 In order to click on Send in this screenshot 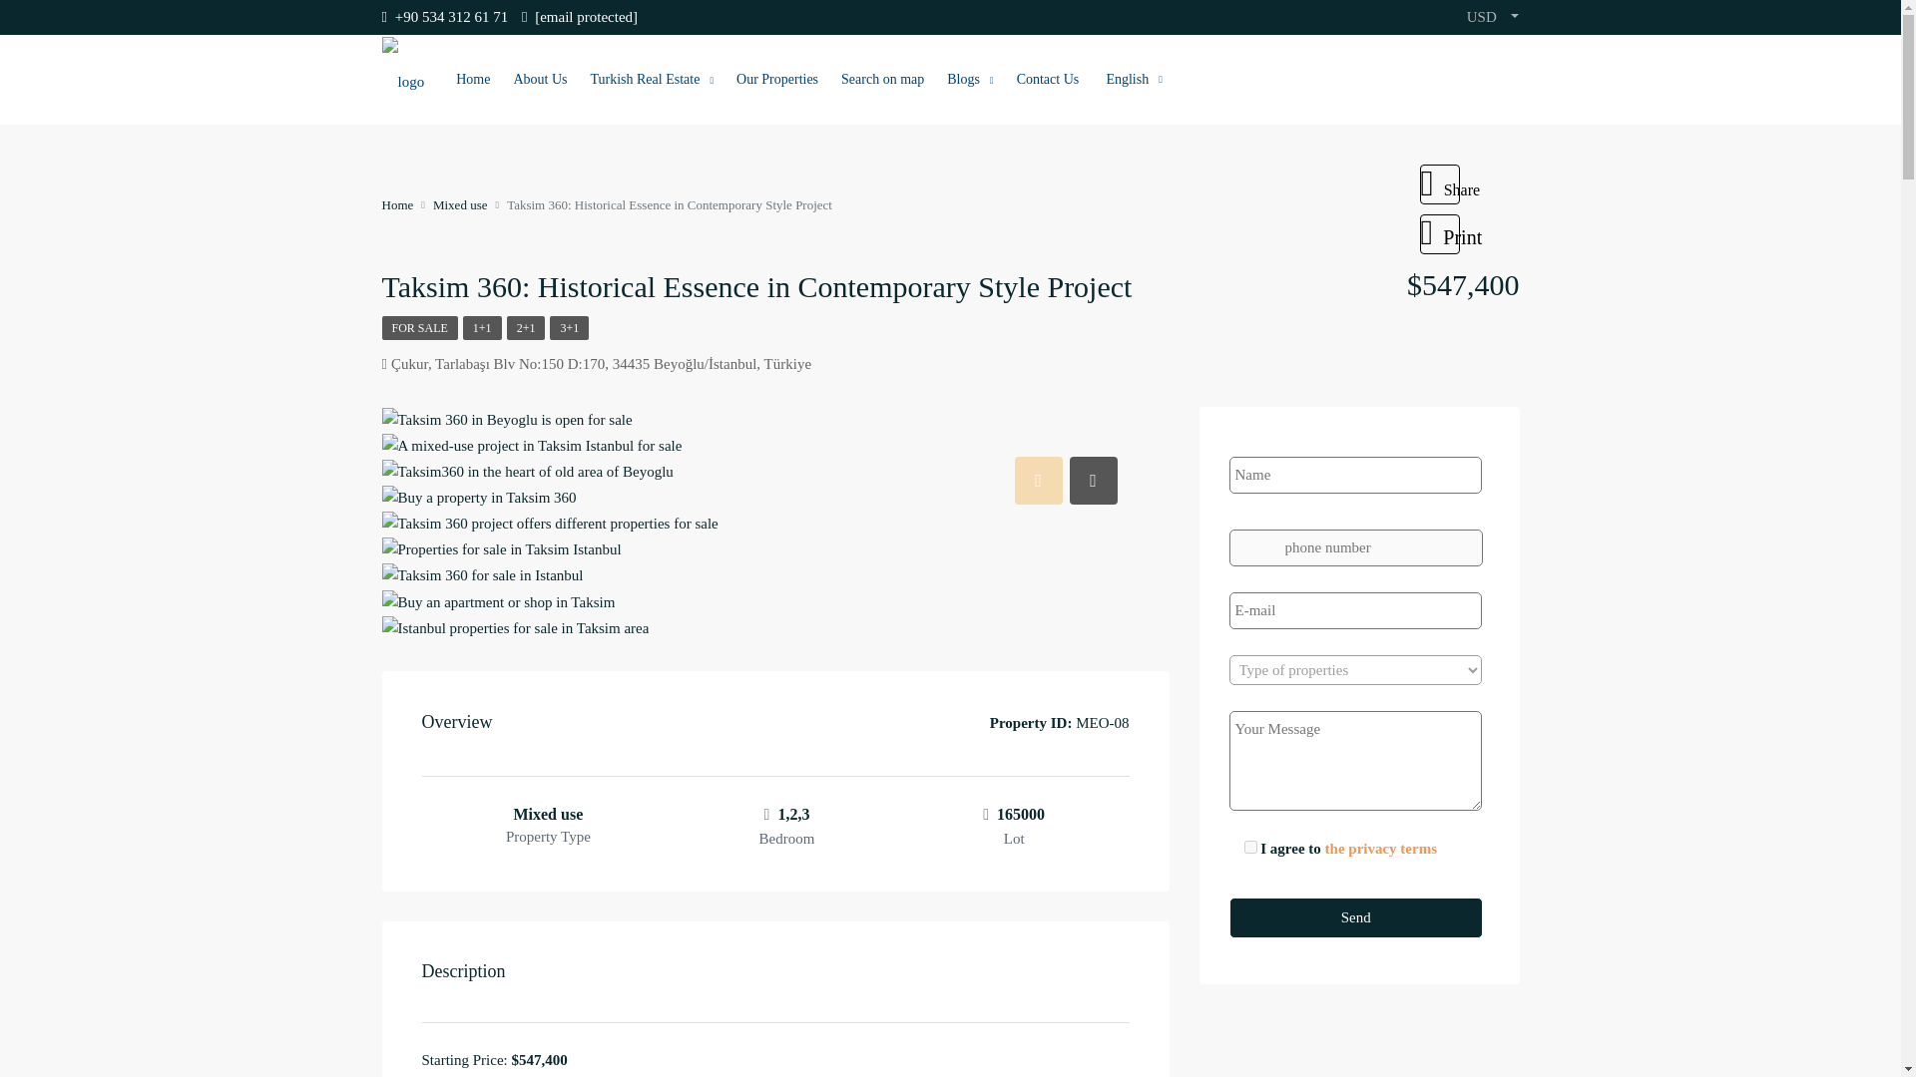, I will do `click(1356, 917)`.